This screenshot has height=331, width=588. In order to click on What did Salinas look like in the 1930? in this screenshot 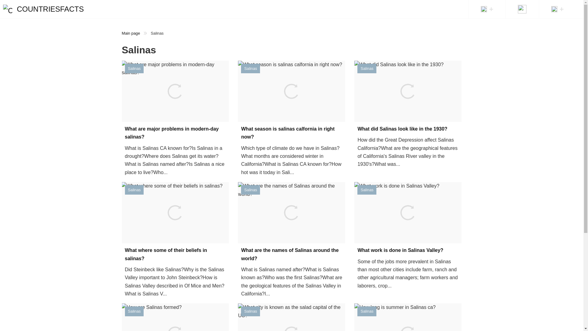, I will do `click(408, 129)`.